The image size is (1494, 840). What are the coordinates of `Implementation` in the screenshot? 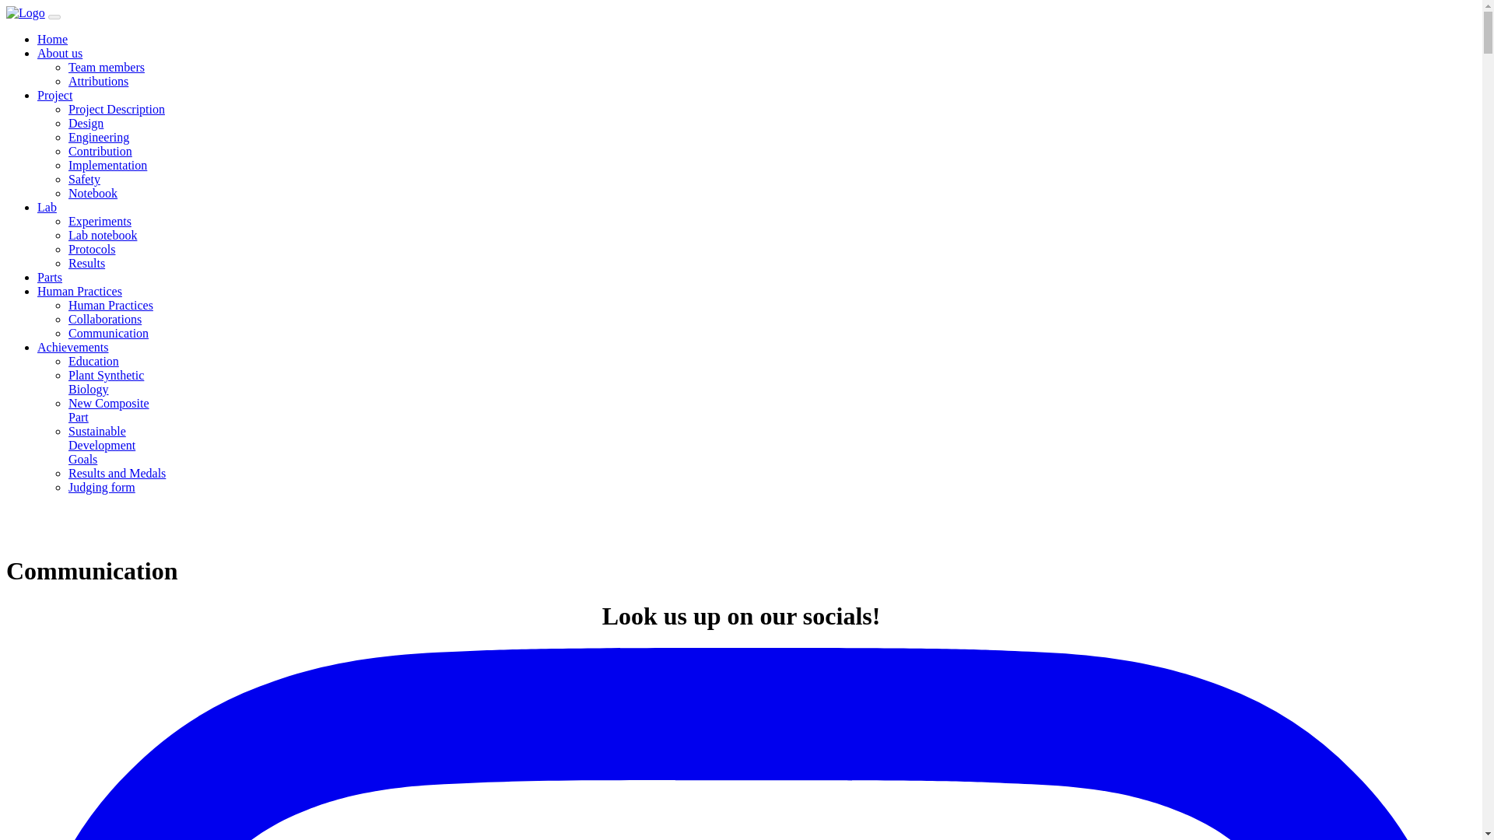 It's located at (107, 165).